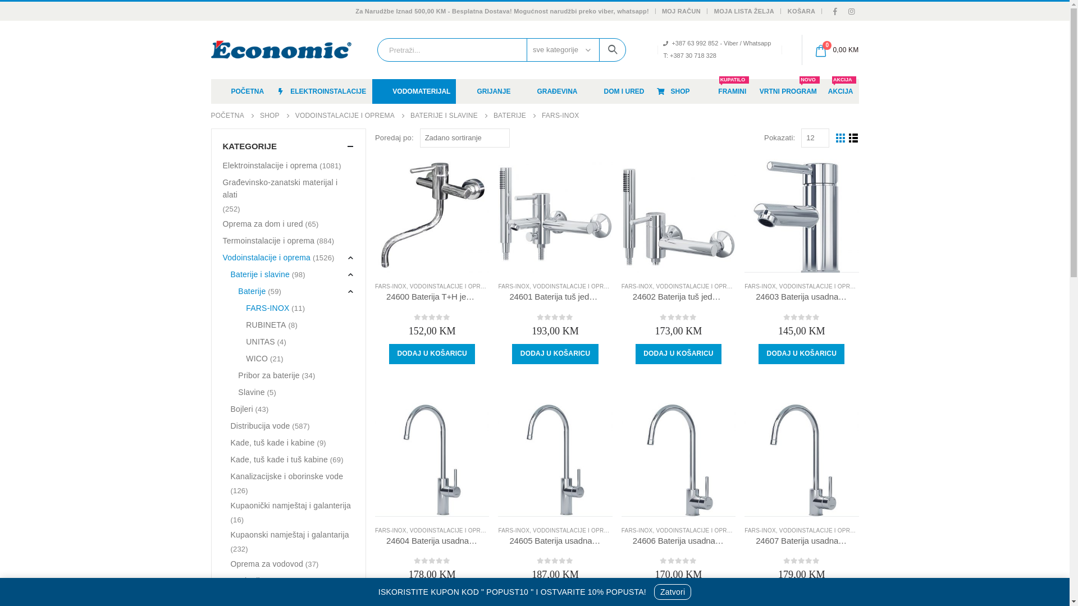 This screenshot has width=1078, height=606. Describe the element at coordinates (760, 531) in the screenshot. I see `FARS-INOX` at that location.